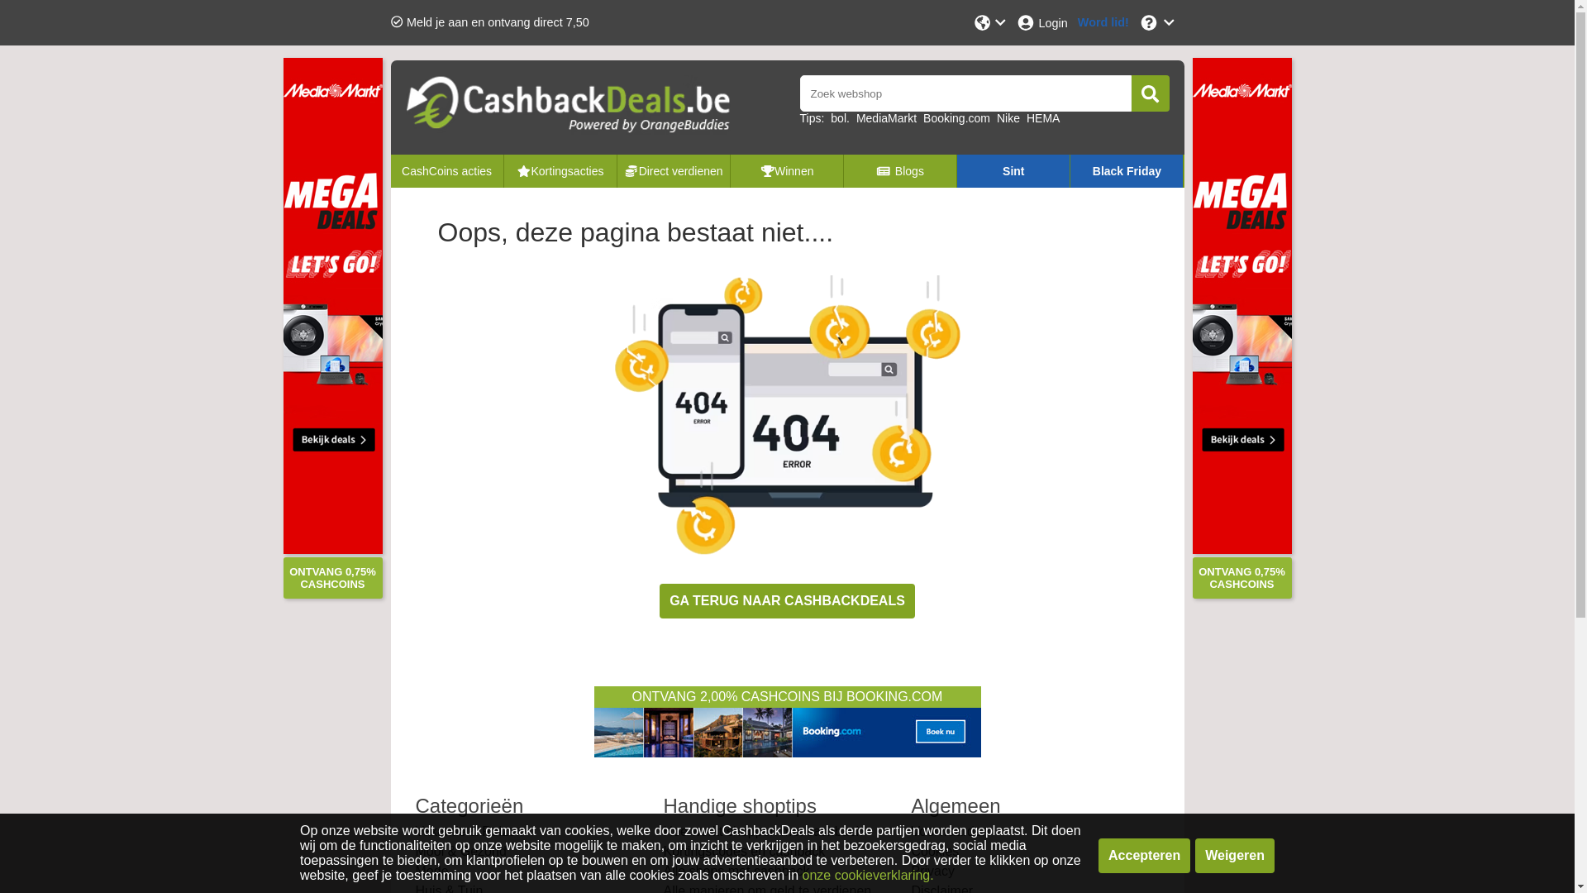 Image resolution: width=1587 pixels, height=893 pixels. Describe the element at coordinates (1008, 118) in the screenshot. I see `Nike` at that location.